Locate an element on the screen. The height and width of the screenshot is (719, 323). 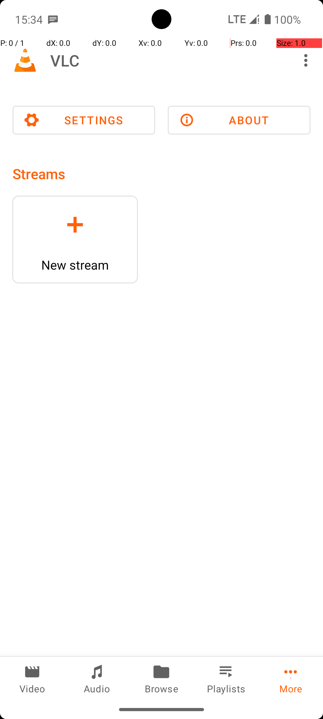
Streams is located at coordinates (39, 174).